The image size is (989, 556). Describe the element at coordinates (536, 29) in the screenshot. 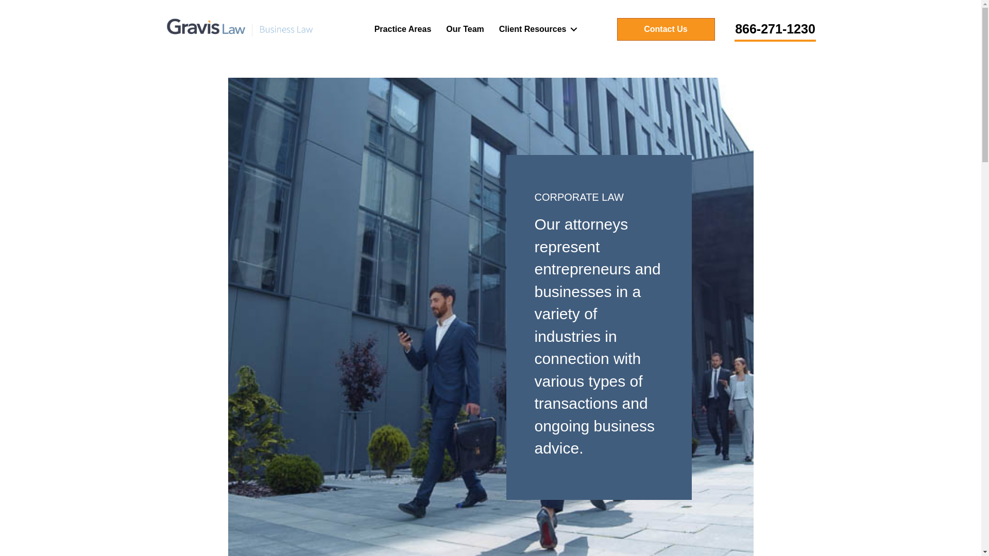

I see `Client Resources` at that location.